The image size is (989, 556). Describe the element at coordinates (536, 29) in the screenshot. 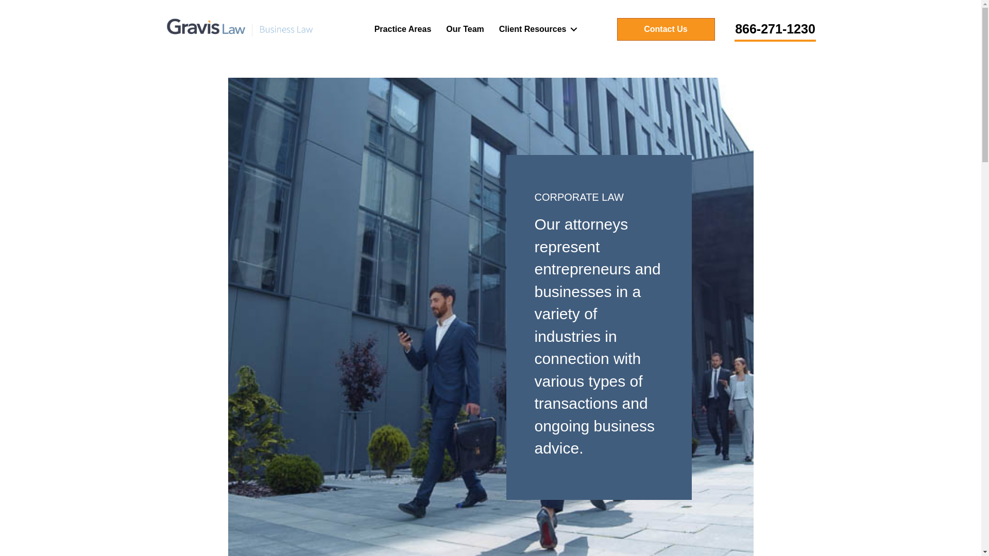

I see `Client Resources` at that location.